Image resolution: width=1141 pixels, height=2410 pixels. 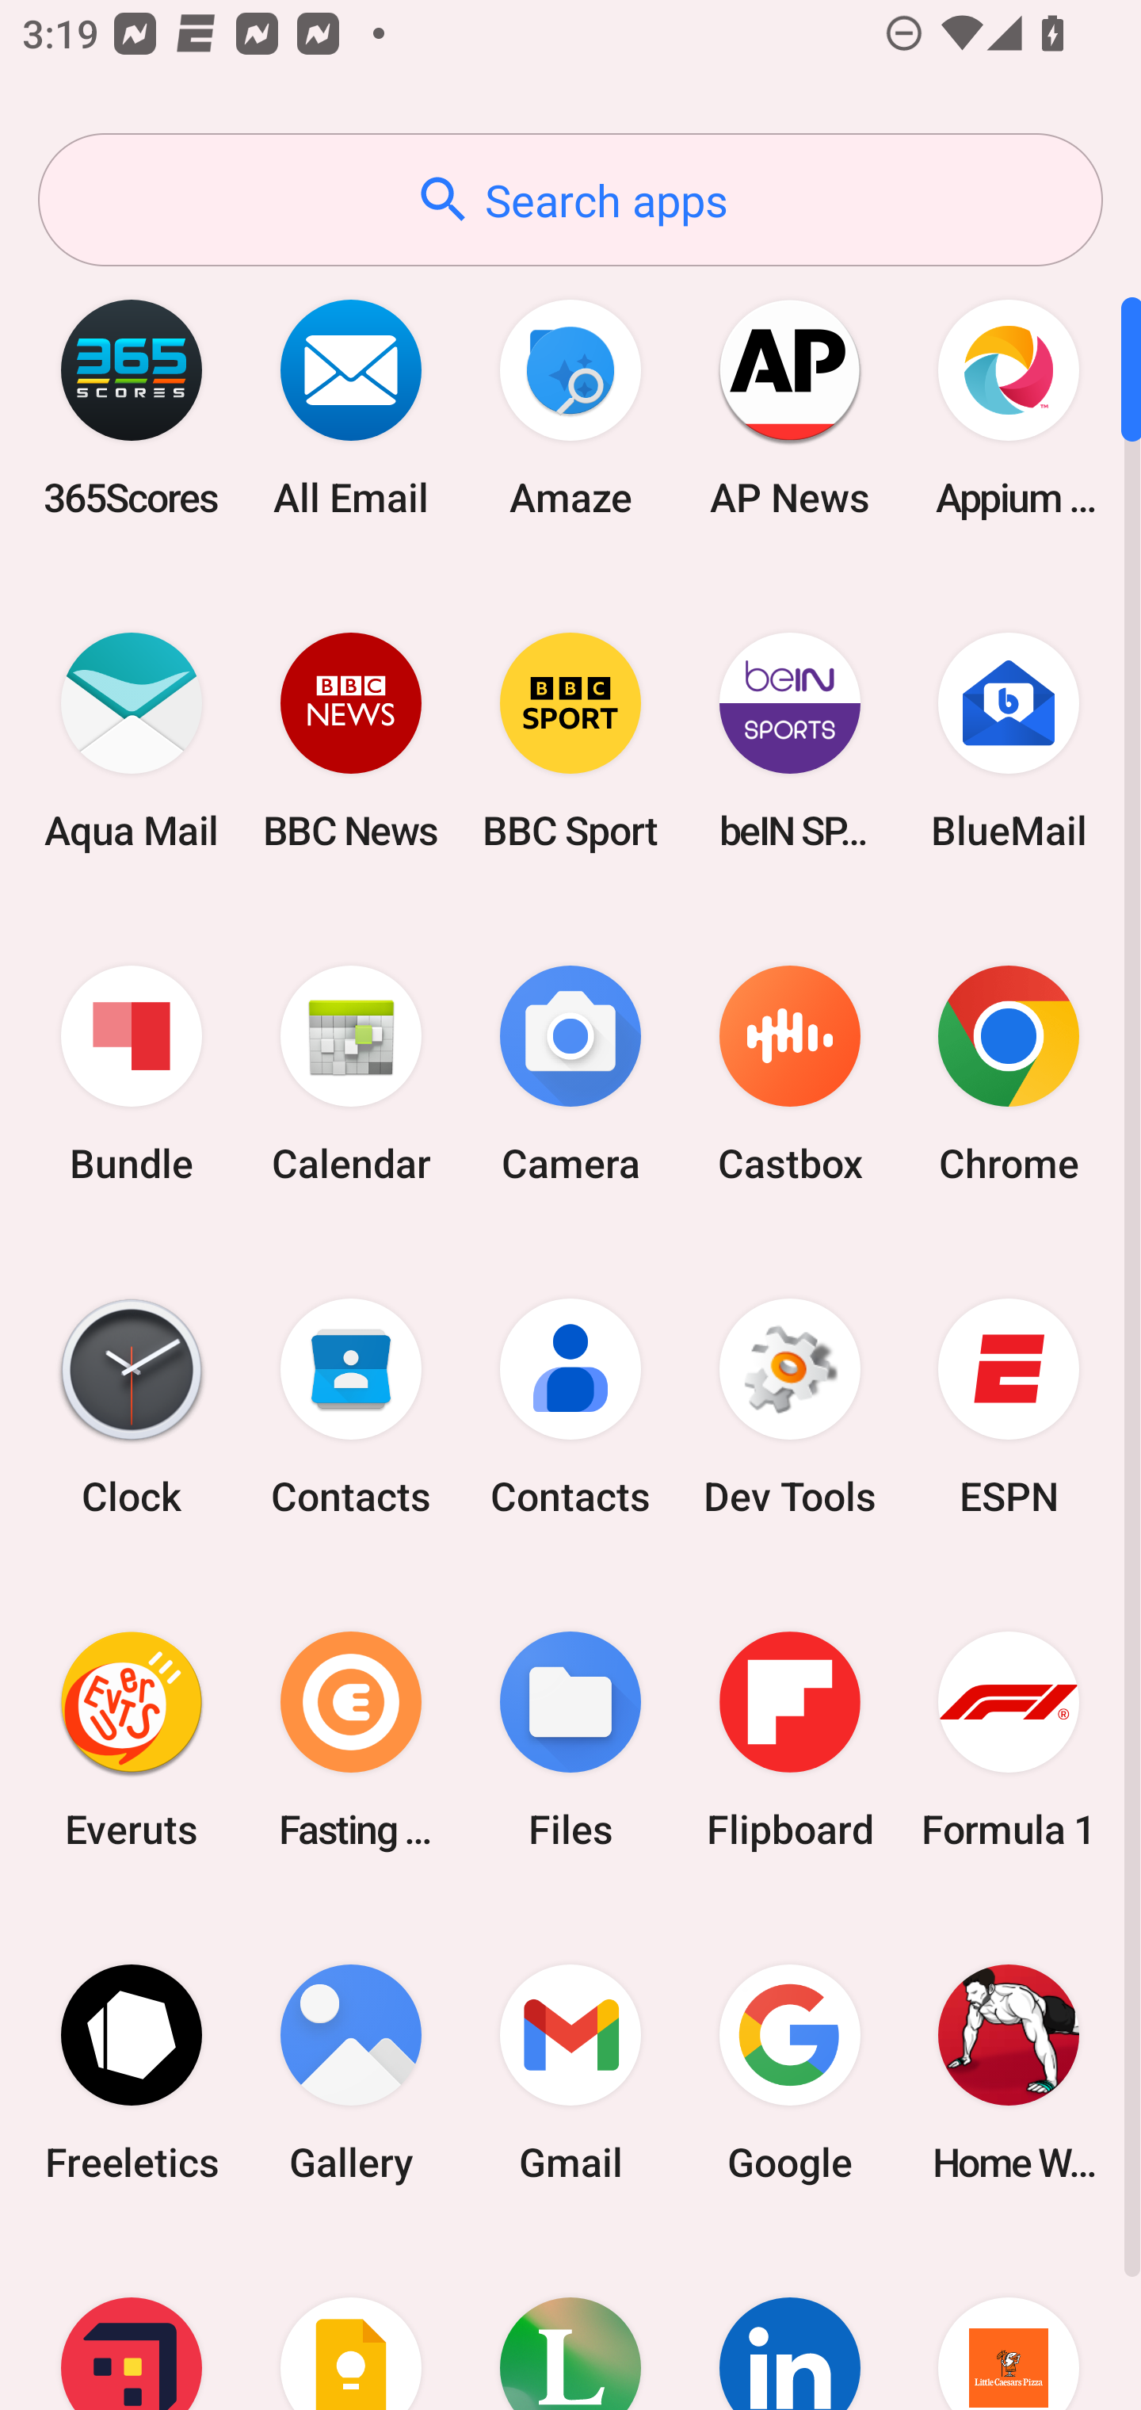 What do you see at coordinates (351, 2072) in the screenshot?
I see `Gallery` at bounding box center [351, 2072].